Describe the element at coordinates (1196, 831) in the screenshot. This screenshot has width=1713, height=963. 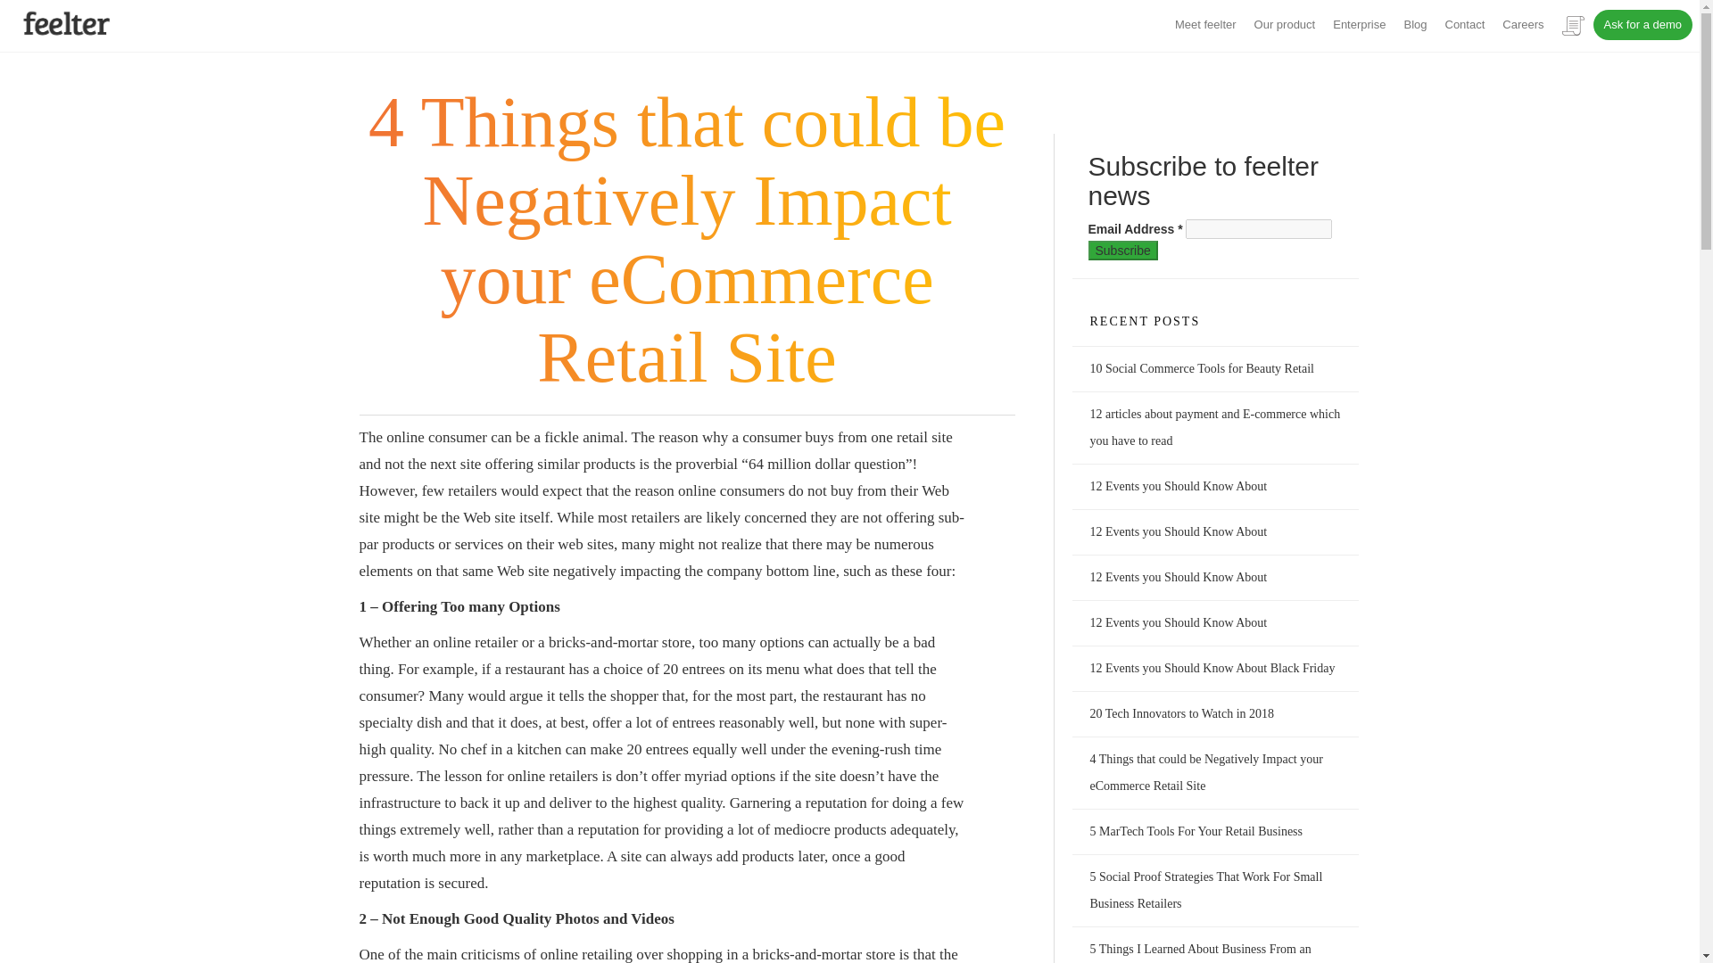
I see `5 MarTech Tools For Your Retail Business` at that location.